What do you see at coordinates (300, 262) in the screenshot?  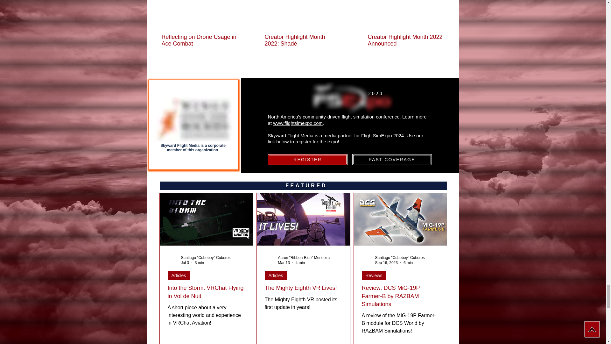 I see `4 min` at bounding box center [300, 262].